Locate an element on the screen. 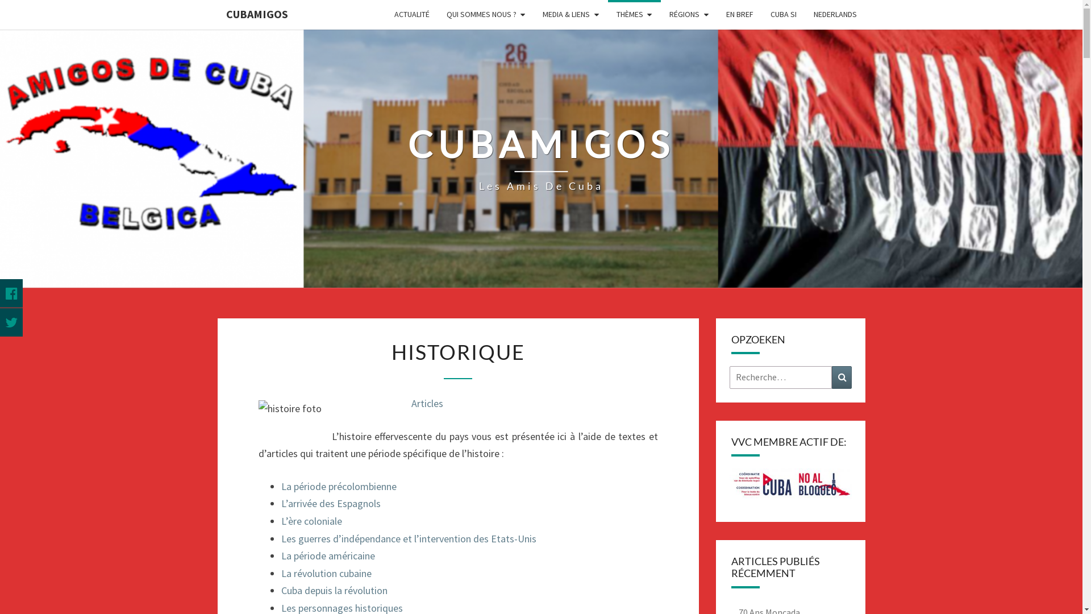 The width and height of the screenshot is (1091, 614). CUBAMIGOS
Les Amis De Cuba is located at coordinates (541, 159).